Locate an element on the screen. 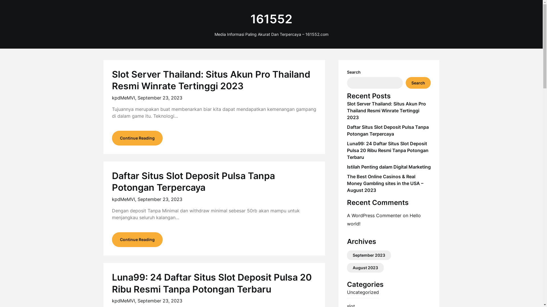 This screenshot has width=547, height=307. Search is located at coordinates (418, 83).